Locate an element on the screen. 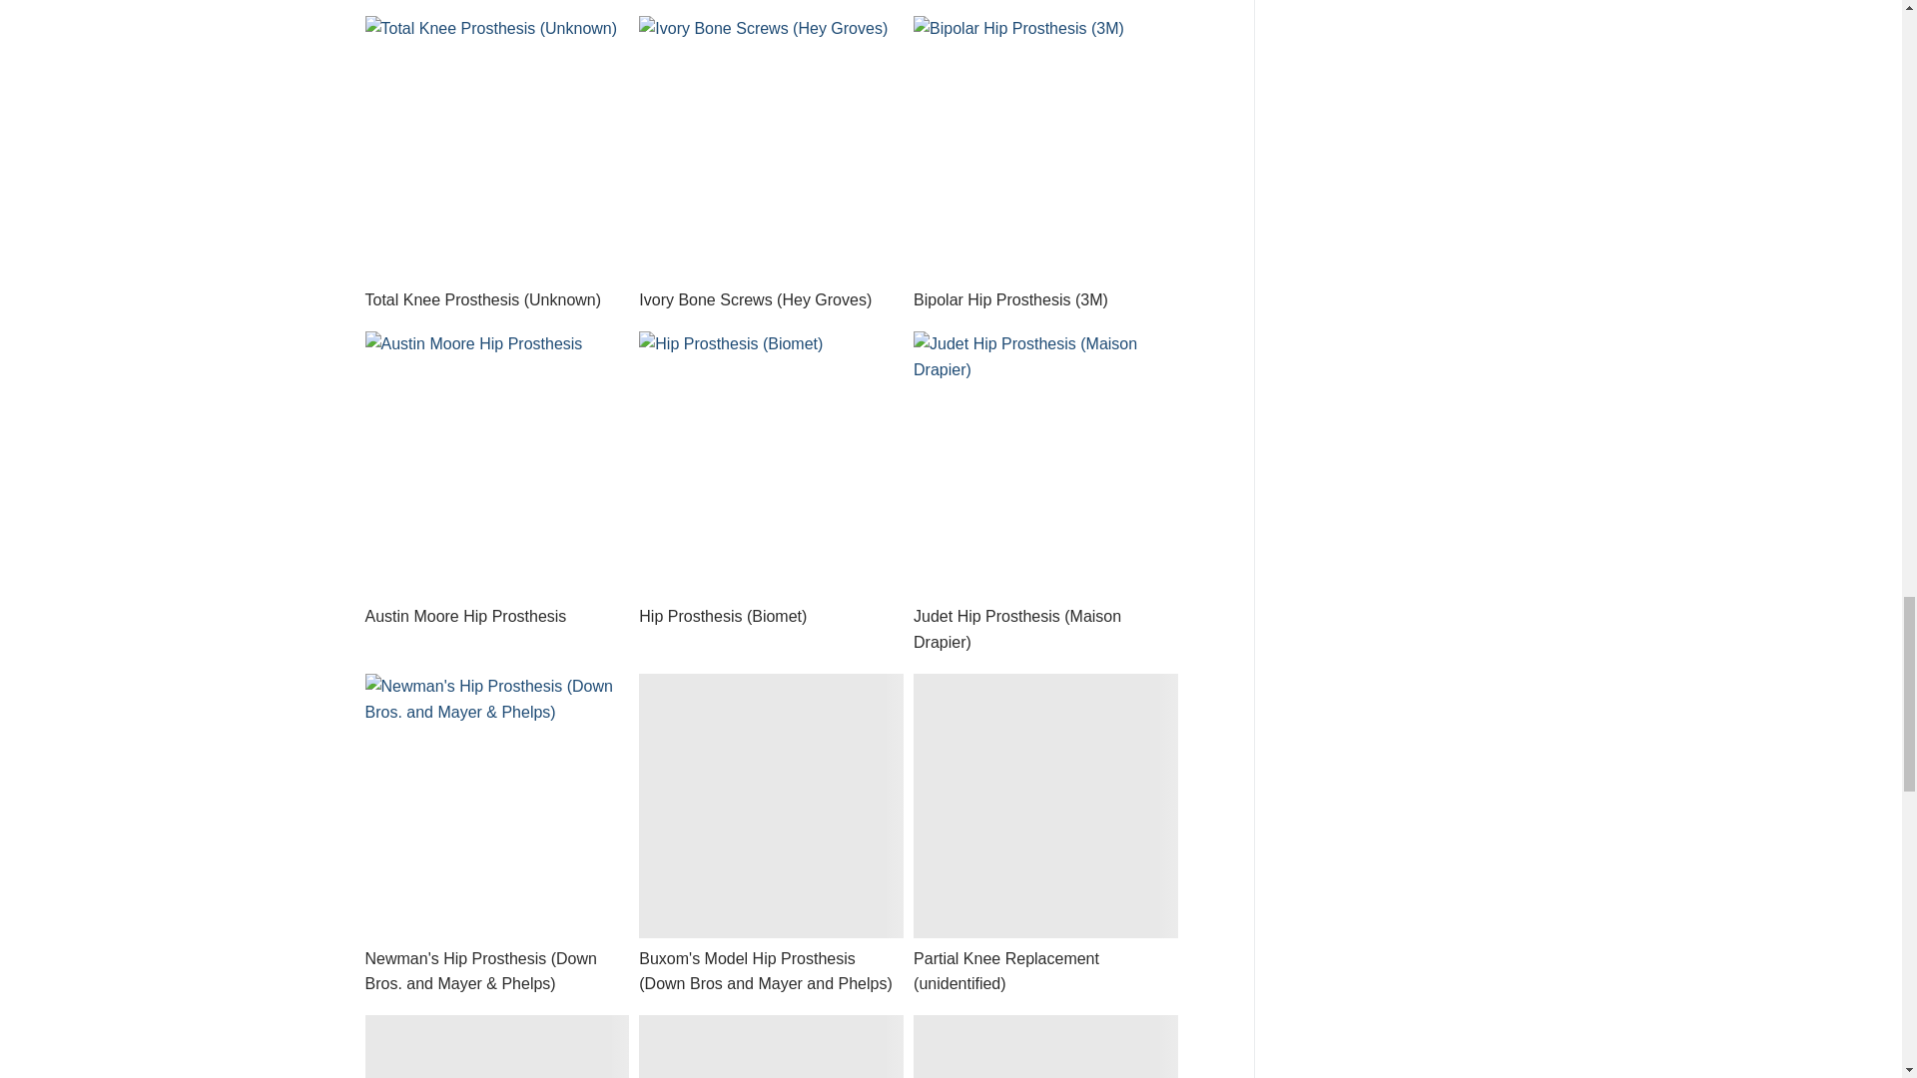  Austin Moore Hip Prosthesis is located at coordinates (497, 463).